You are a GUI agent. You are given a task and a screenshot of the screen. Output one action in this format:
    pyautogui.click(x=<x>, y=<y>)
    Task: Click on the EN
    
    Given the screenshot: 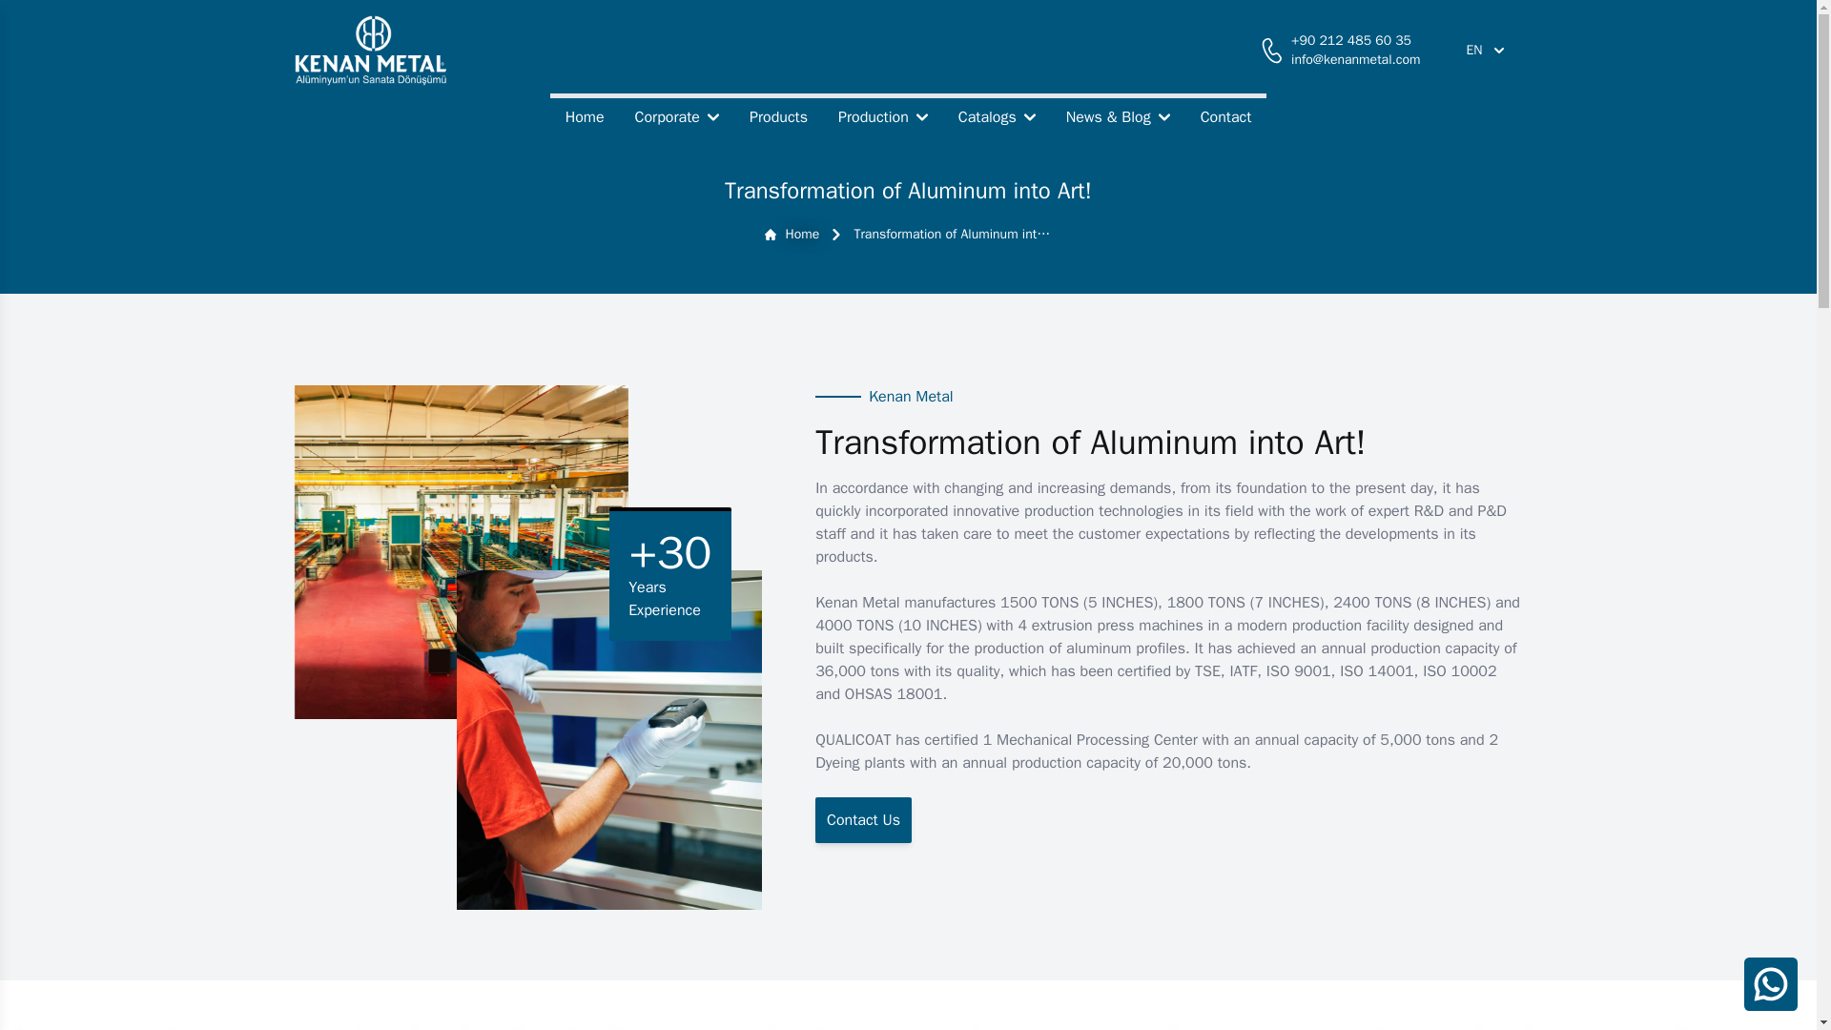 What is the action you would take?
    pyautogui.click(x=1484, y=50)
    